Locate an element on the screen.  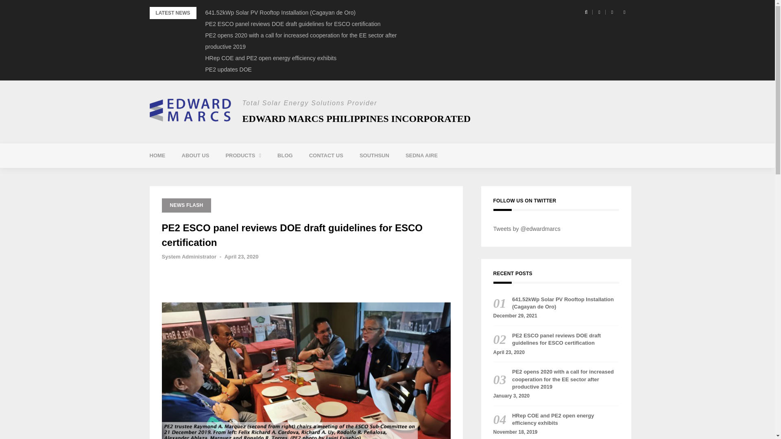
HOME is located at coordinates (157, 155).